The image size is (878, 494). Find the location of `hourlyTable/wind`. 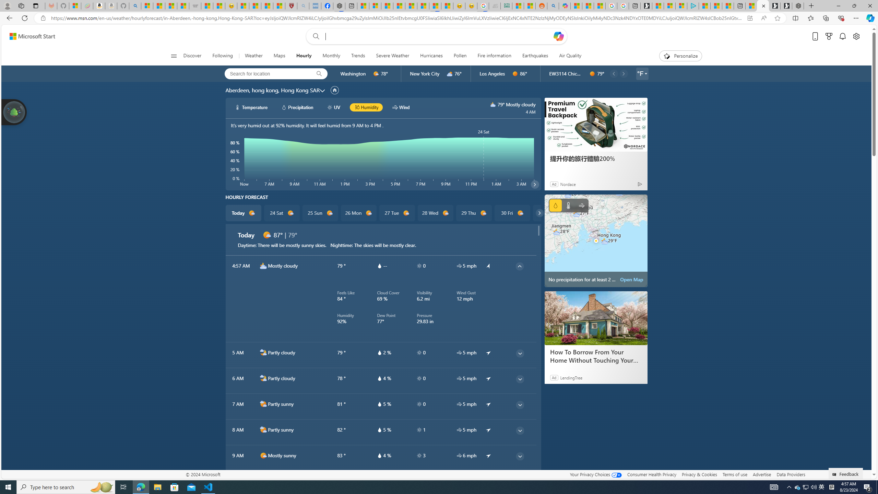

hourlyTable/wind is located at coordinates (459, 455).